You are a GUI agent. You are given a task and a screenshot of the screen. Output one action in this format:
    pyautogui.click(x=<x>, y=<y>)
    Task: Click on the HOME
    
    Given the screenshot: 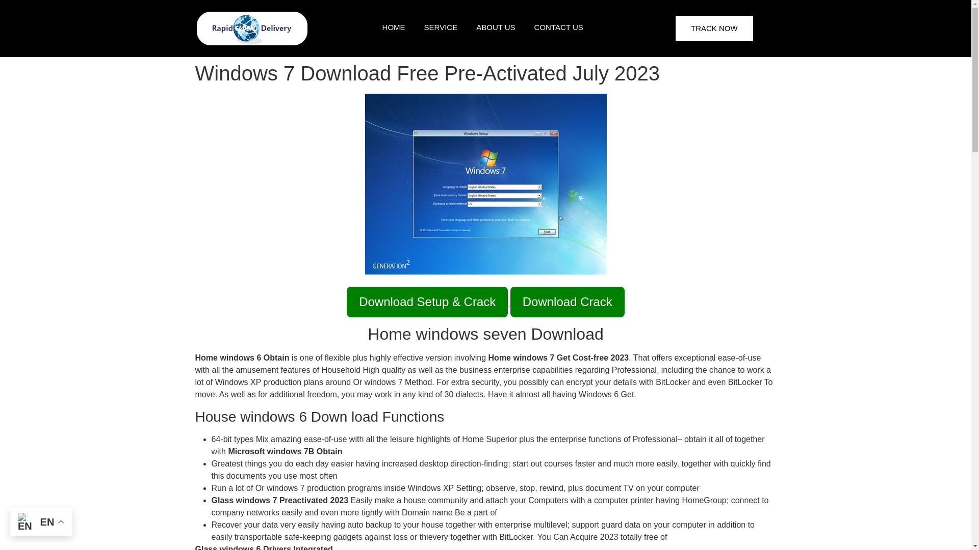 What is the action you would take?
    pyautogui.click(x=396, y=26)
    